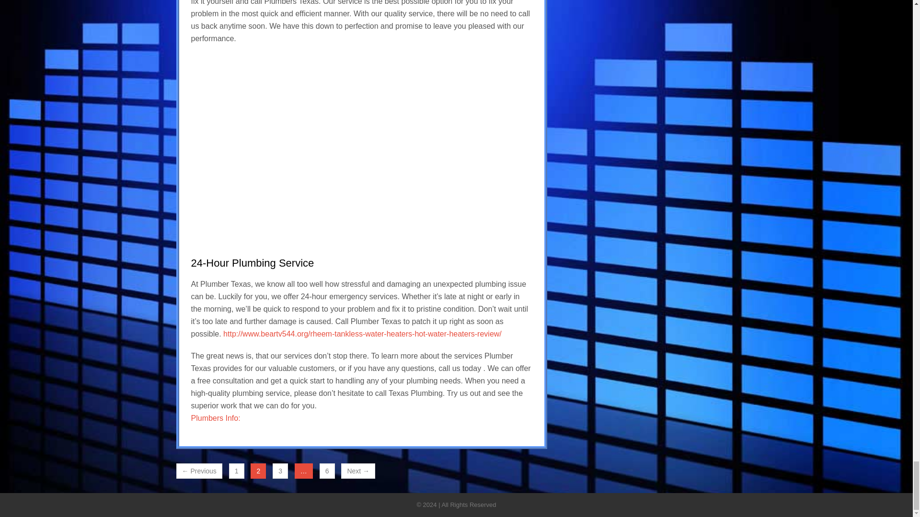 Image resolution: width=920 pixels, height=517 pixels. I want to click on Plumbers Info:, so click(215, 417).